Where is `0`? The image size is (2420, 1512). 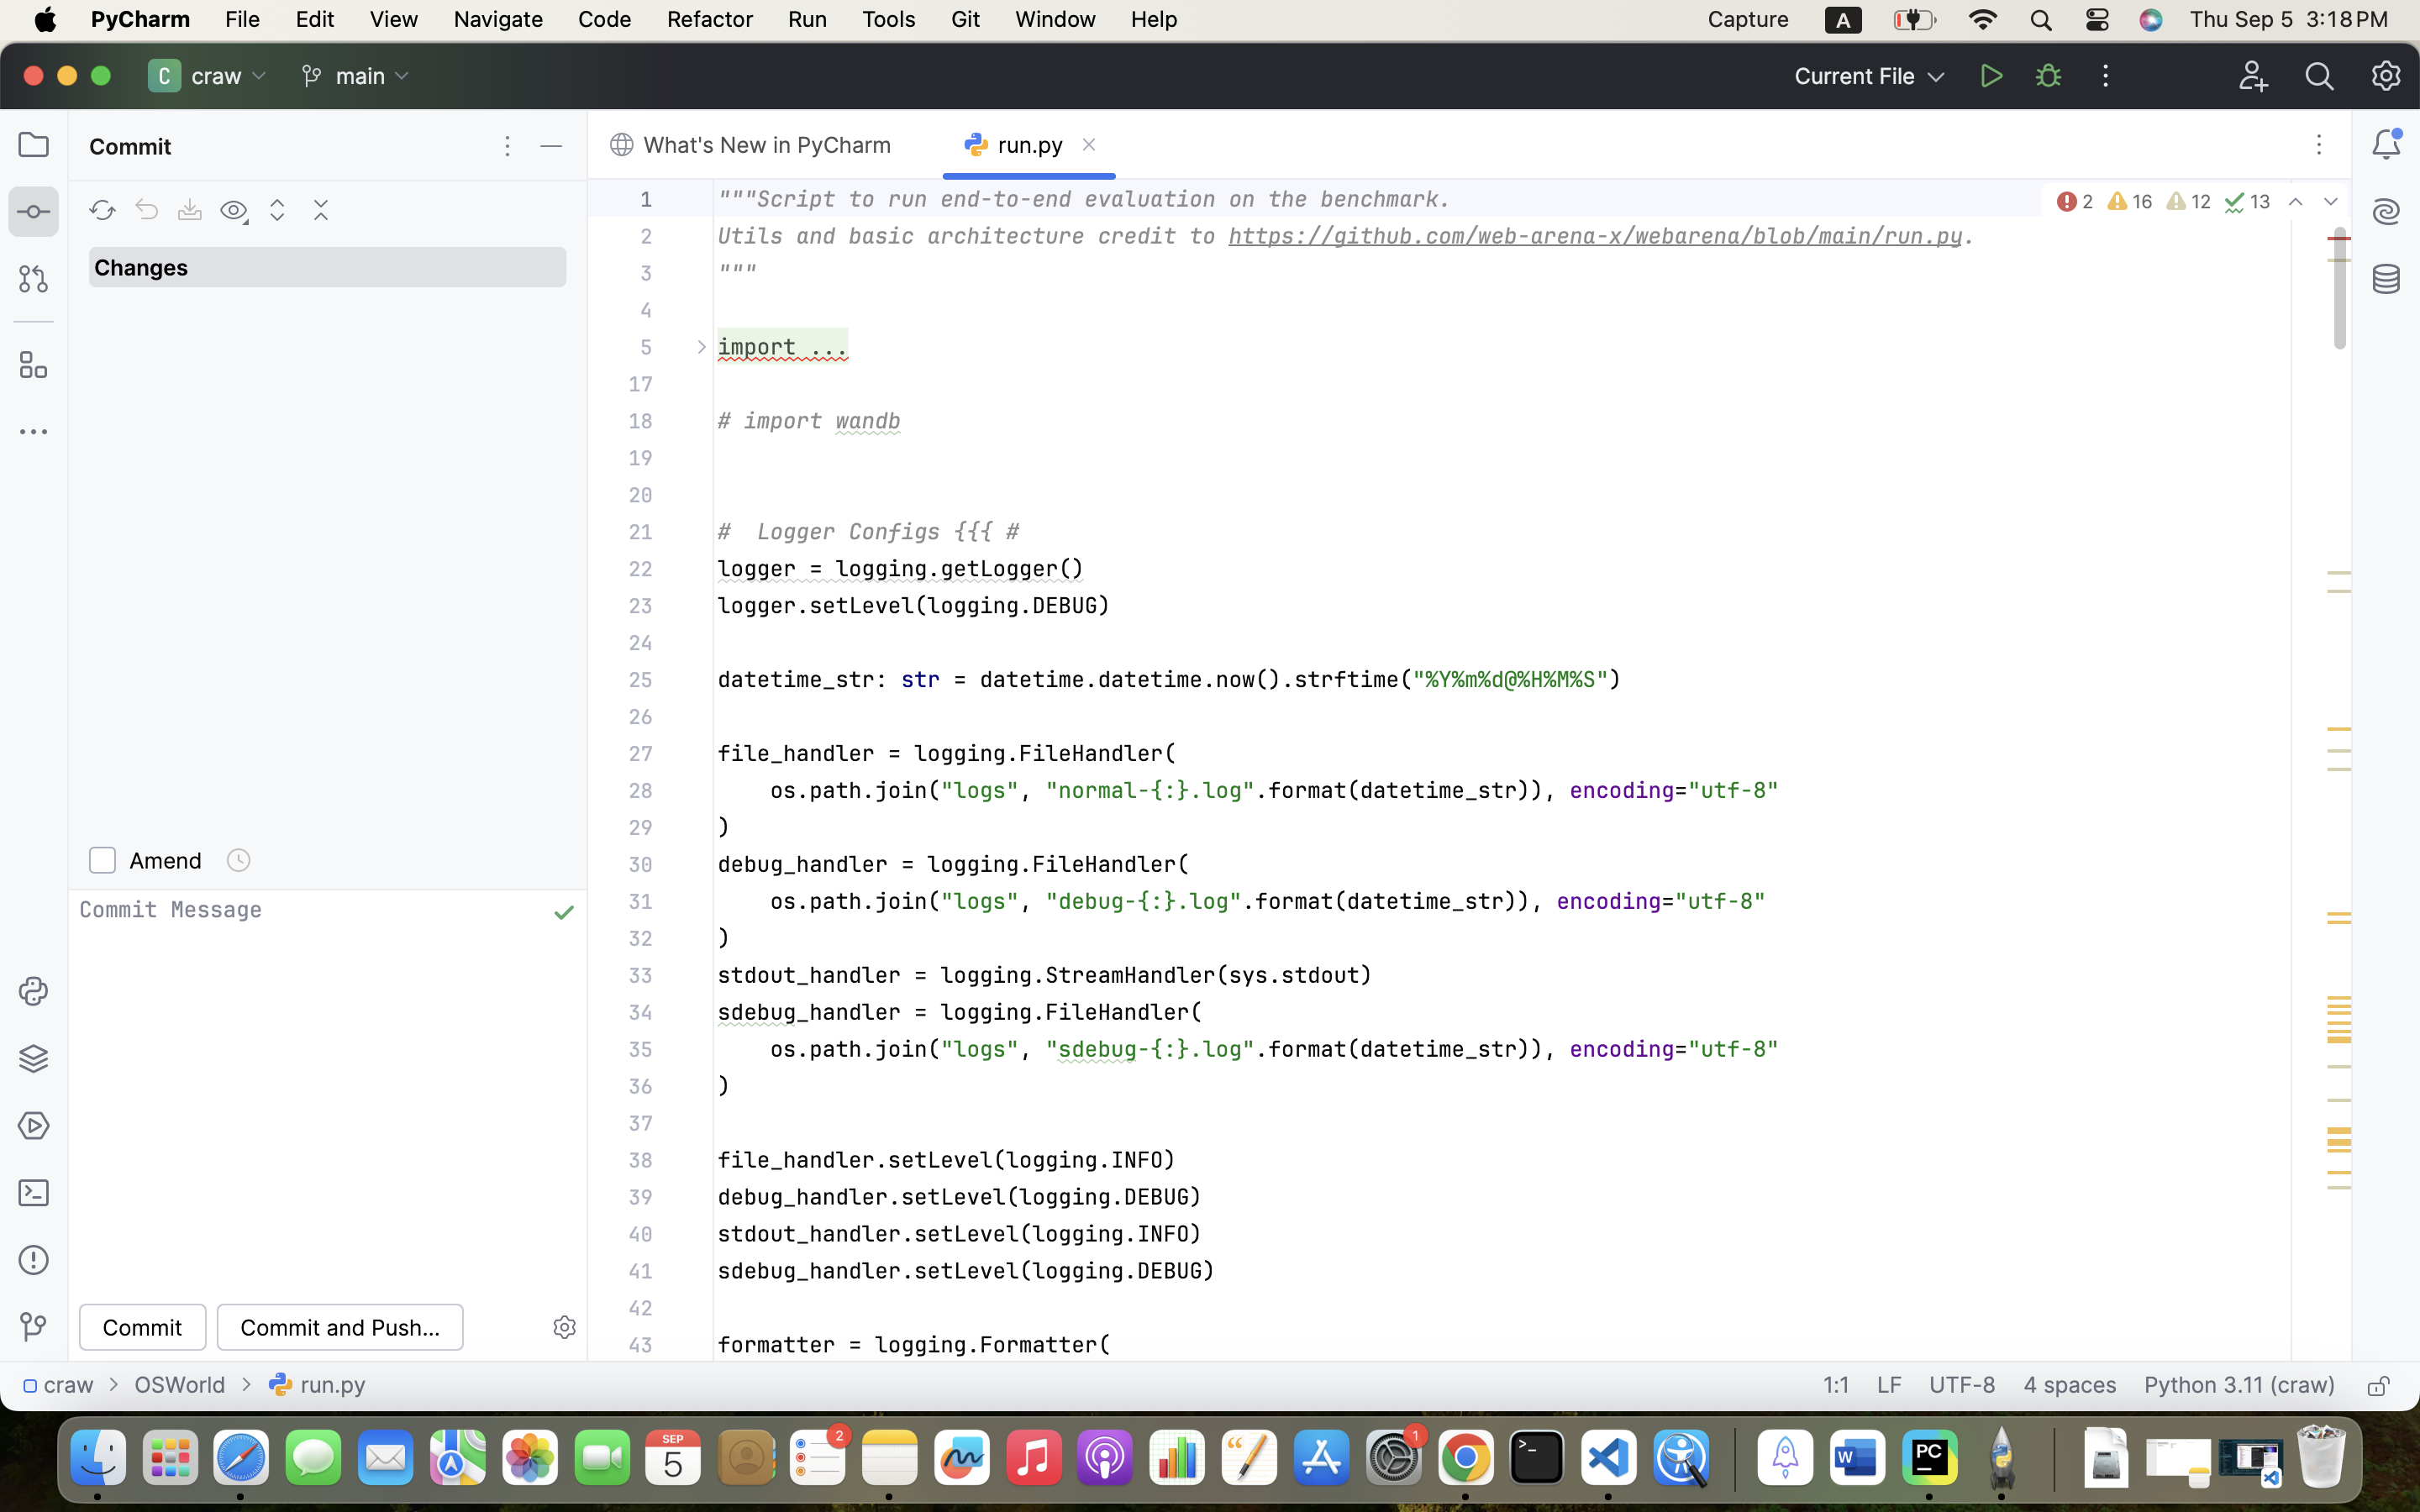 0 is located at coordinates (150, 860).